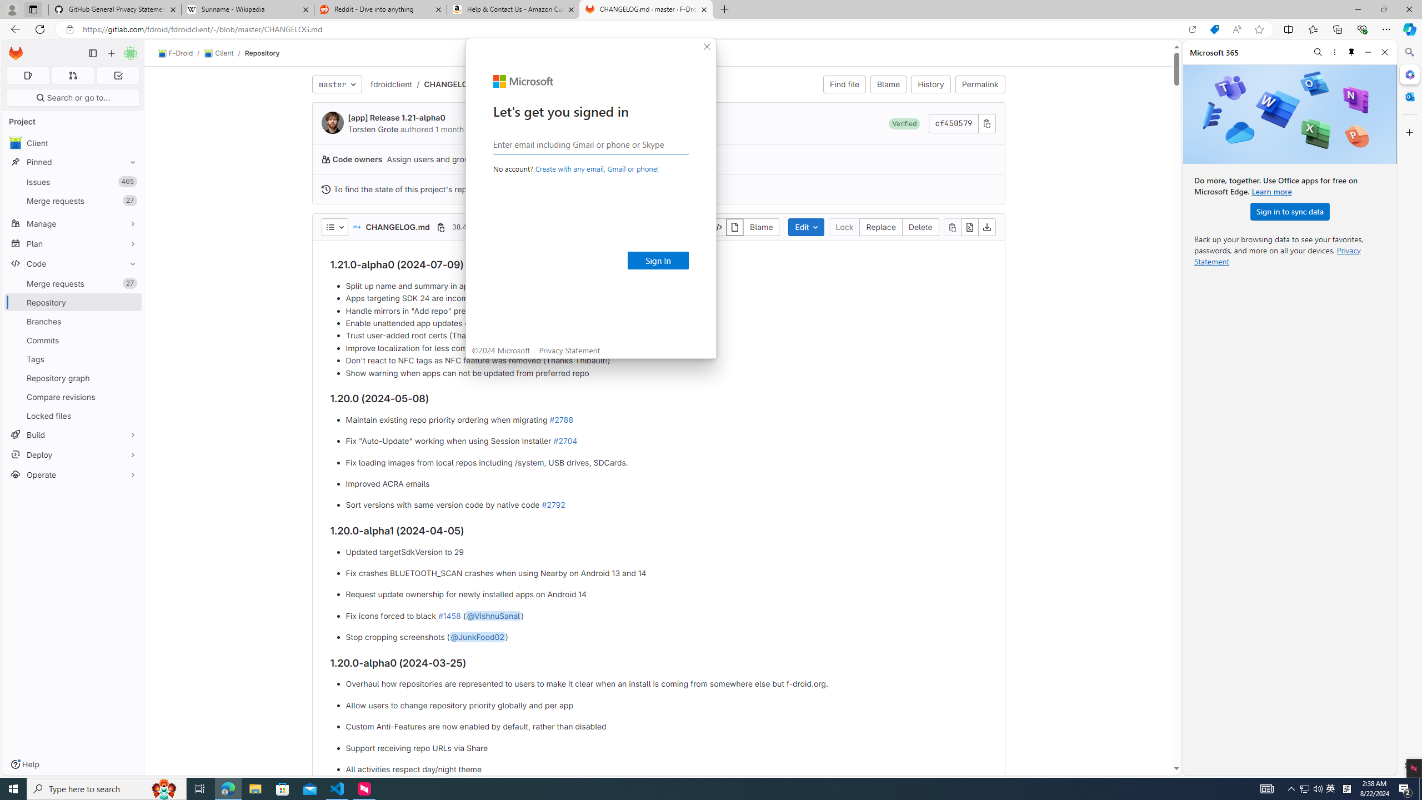 The image size is (1422, 800). I want to click on Sign in to sync data, so click(1290, 211).